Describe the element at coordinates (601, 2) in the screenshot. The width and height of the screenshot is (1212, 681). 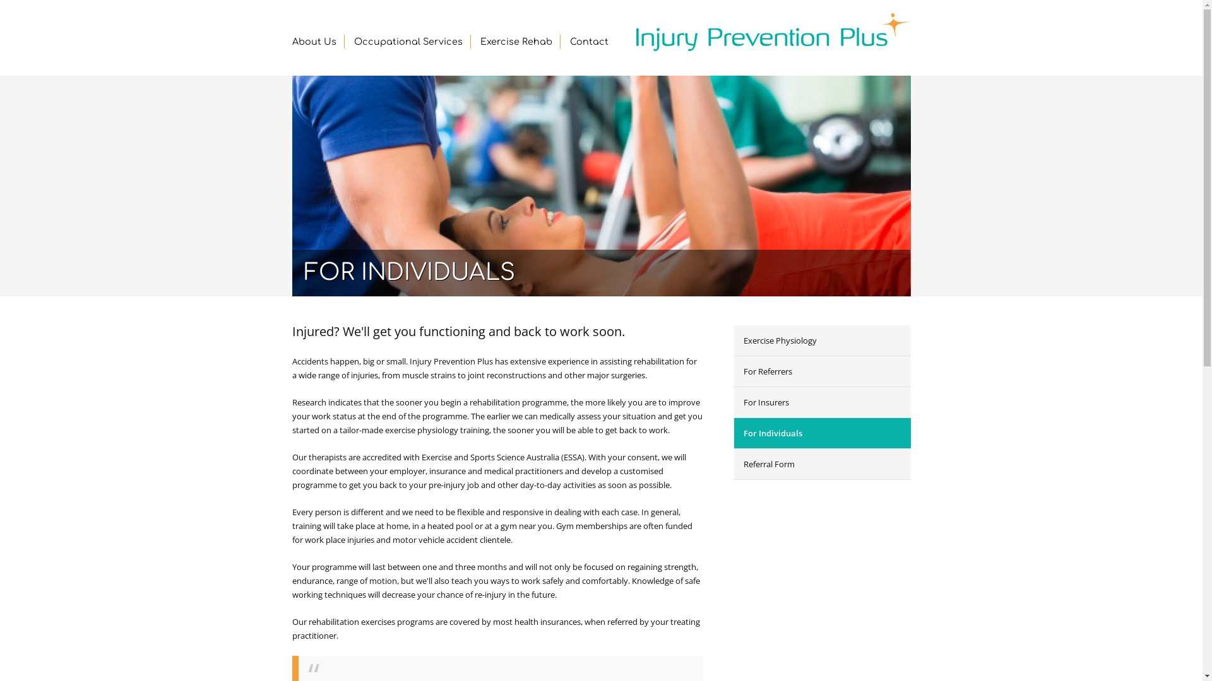
I see `Jump to navigation` at that location.